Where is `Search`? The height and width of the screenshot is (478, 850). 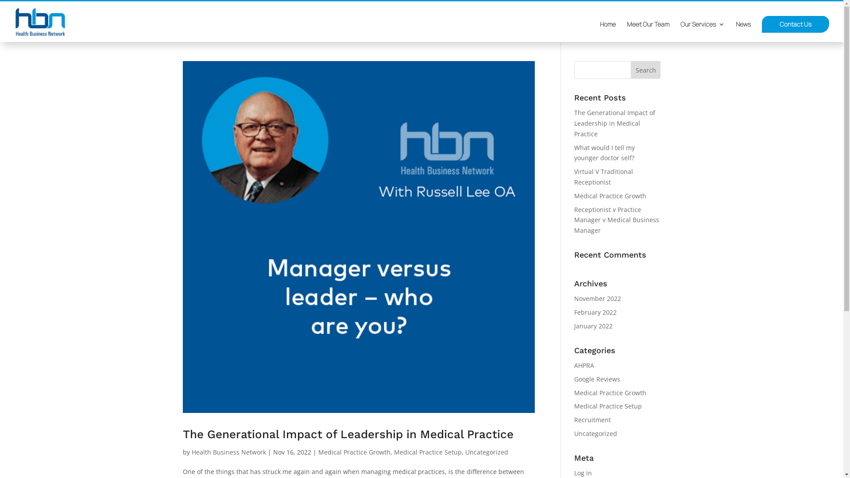
Search is located at coordinates (646, 70).